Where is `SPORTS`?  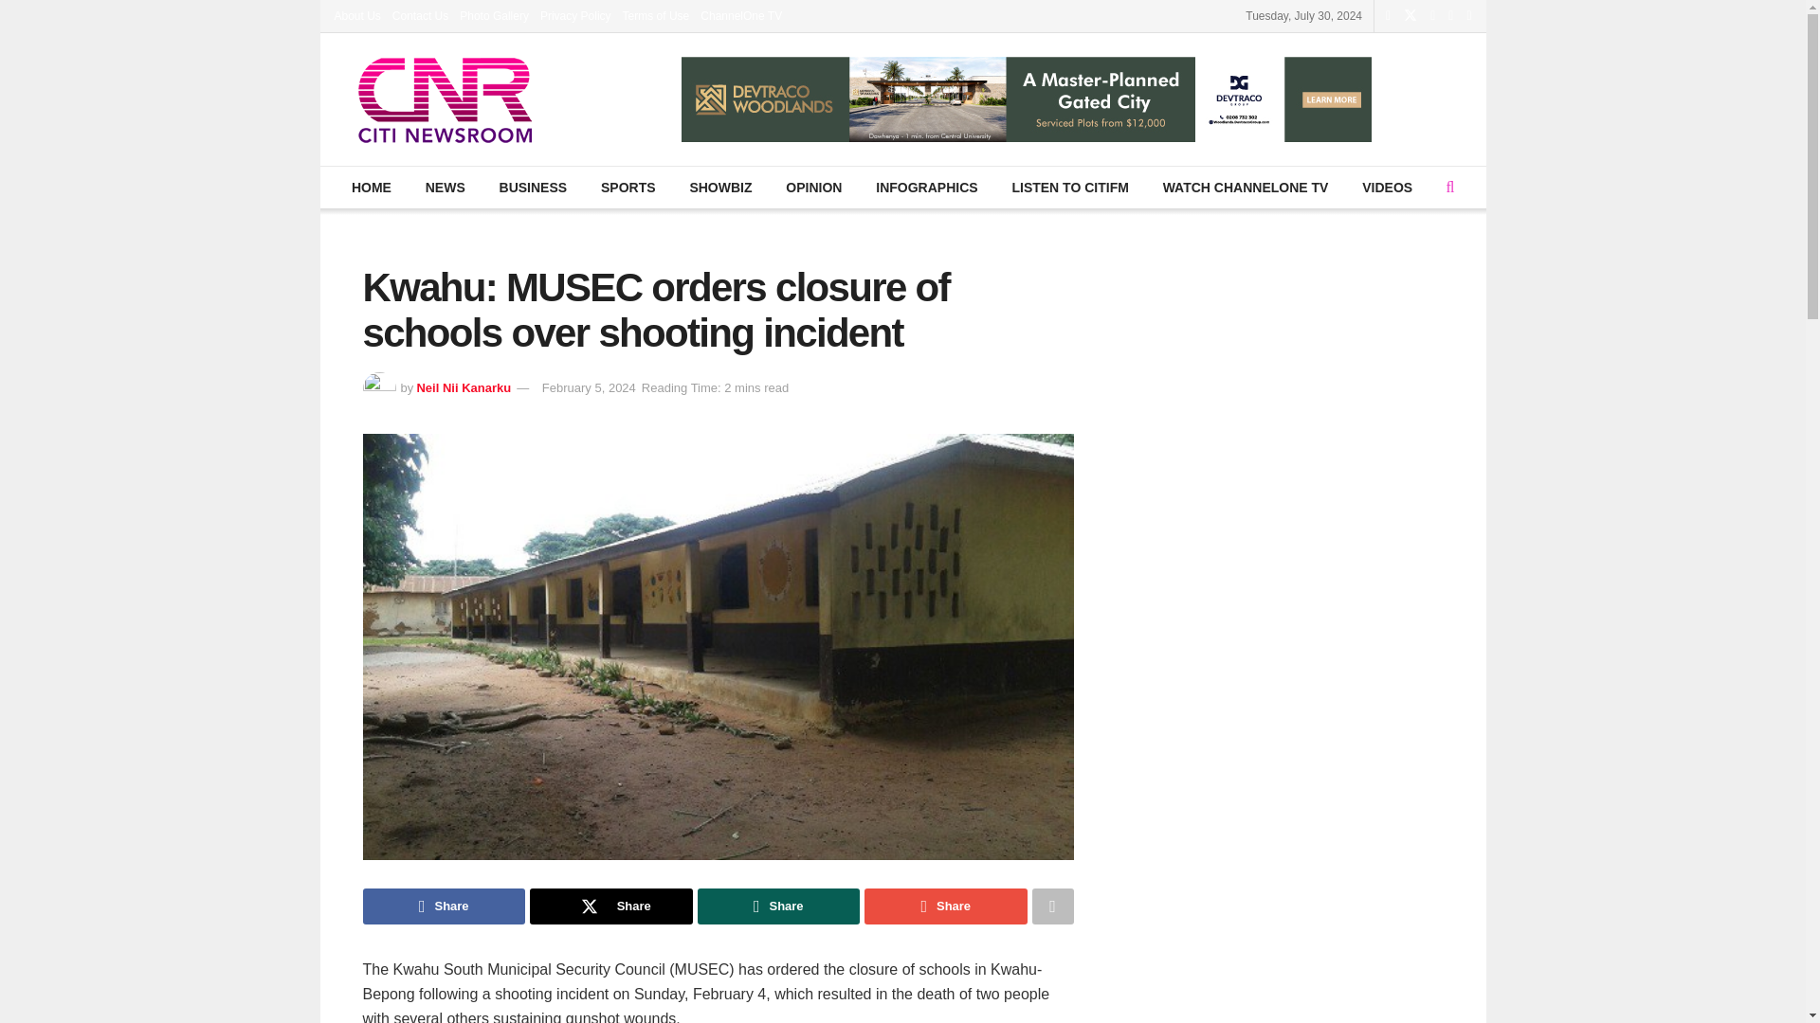
SPORTS is located at coordinates (628, 188).